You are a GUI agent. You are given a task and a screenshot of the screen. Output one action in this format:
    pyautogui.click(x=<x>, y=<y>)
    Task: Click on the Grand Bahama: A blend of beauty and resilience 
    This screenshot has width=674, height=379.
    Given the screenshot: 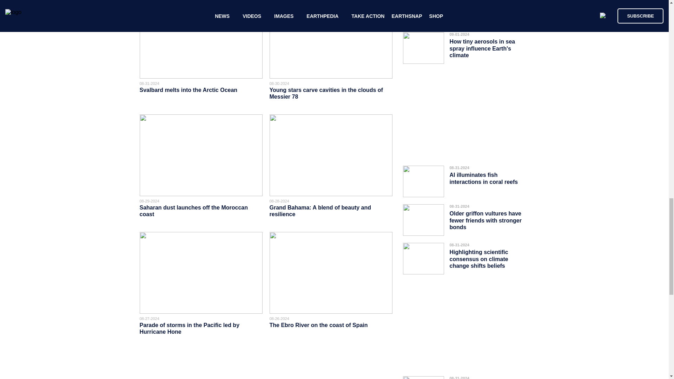 What is the action you would take?
    pyautogui.click(x=320, y=211)
    